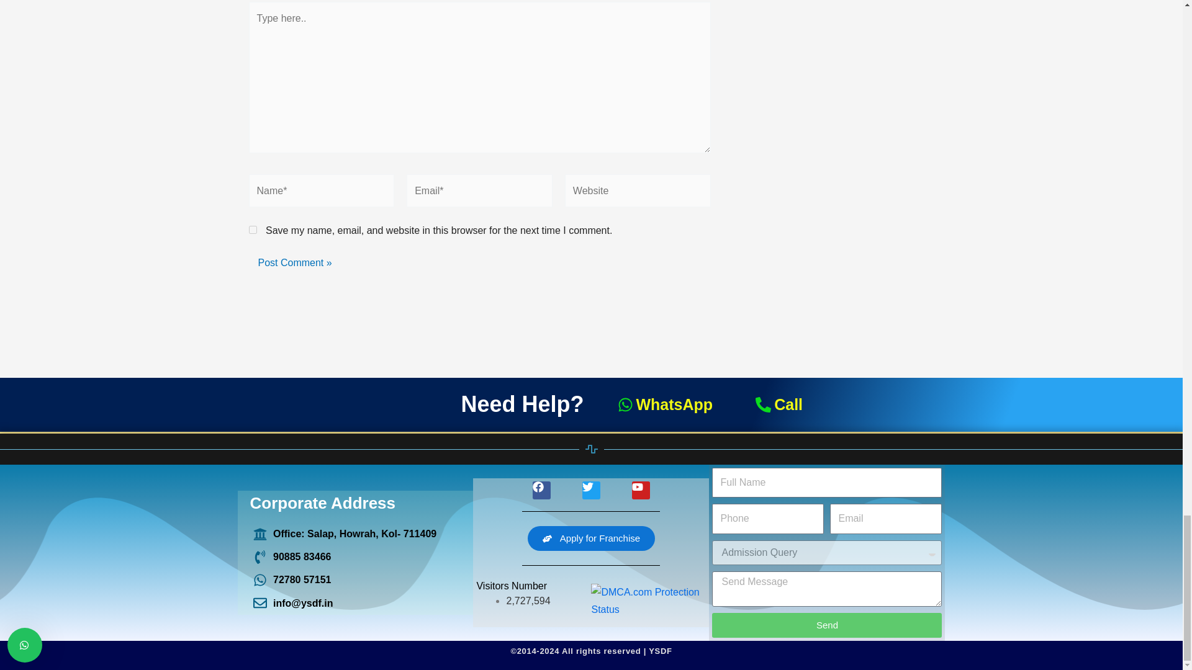  What do you see at coordinates (252, 230) in the screenshot?
I see `yes` at bounding box center [252, 230].